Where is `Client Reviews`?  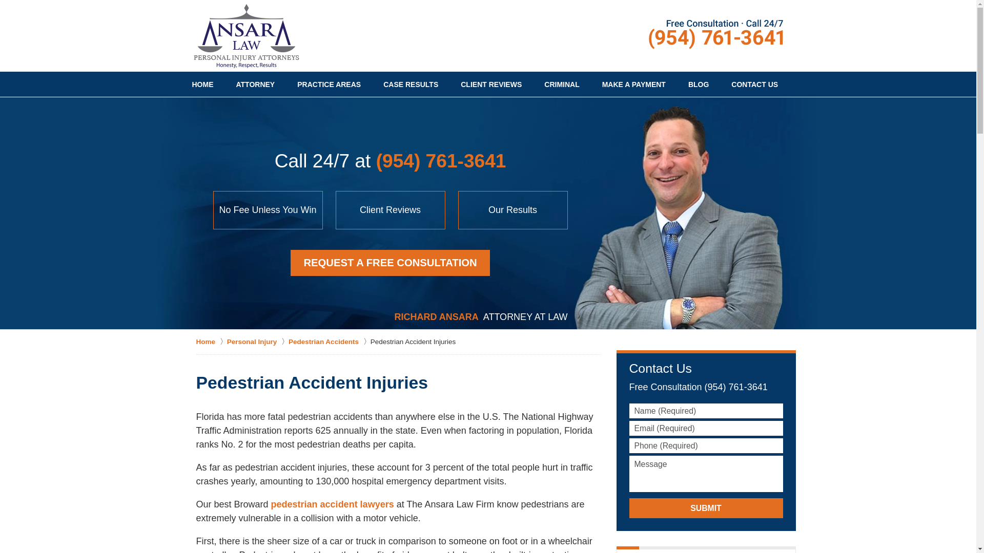 Client Reviews is located at coordinates (391, 210).